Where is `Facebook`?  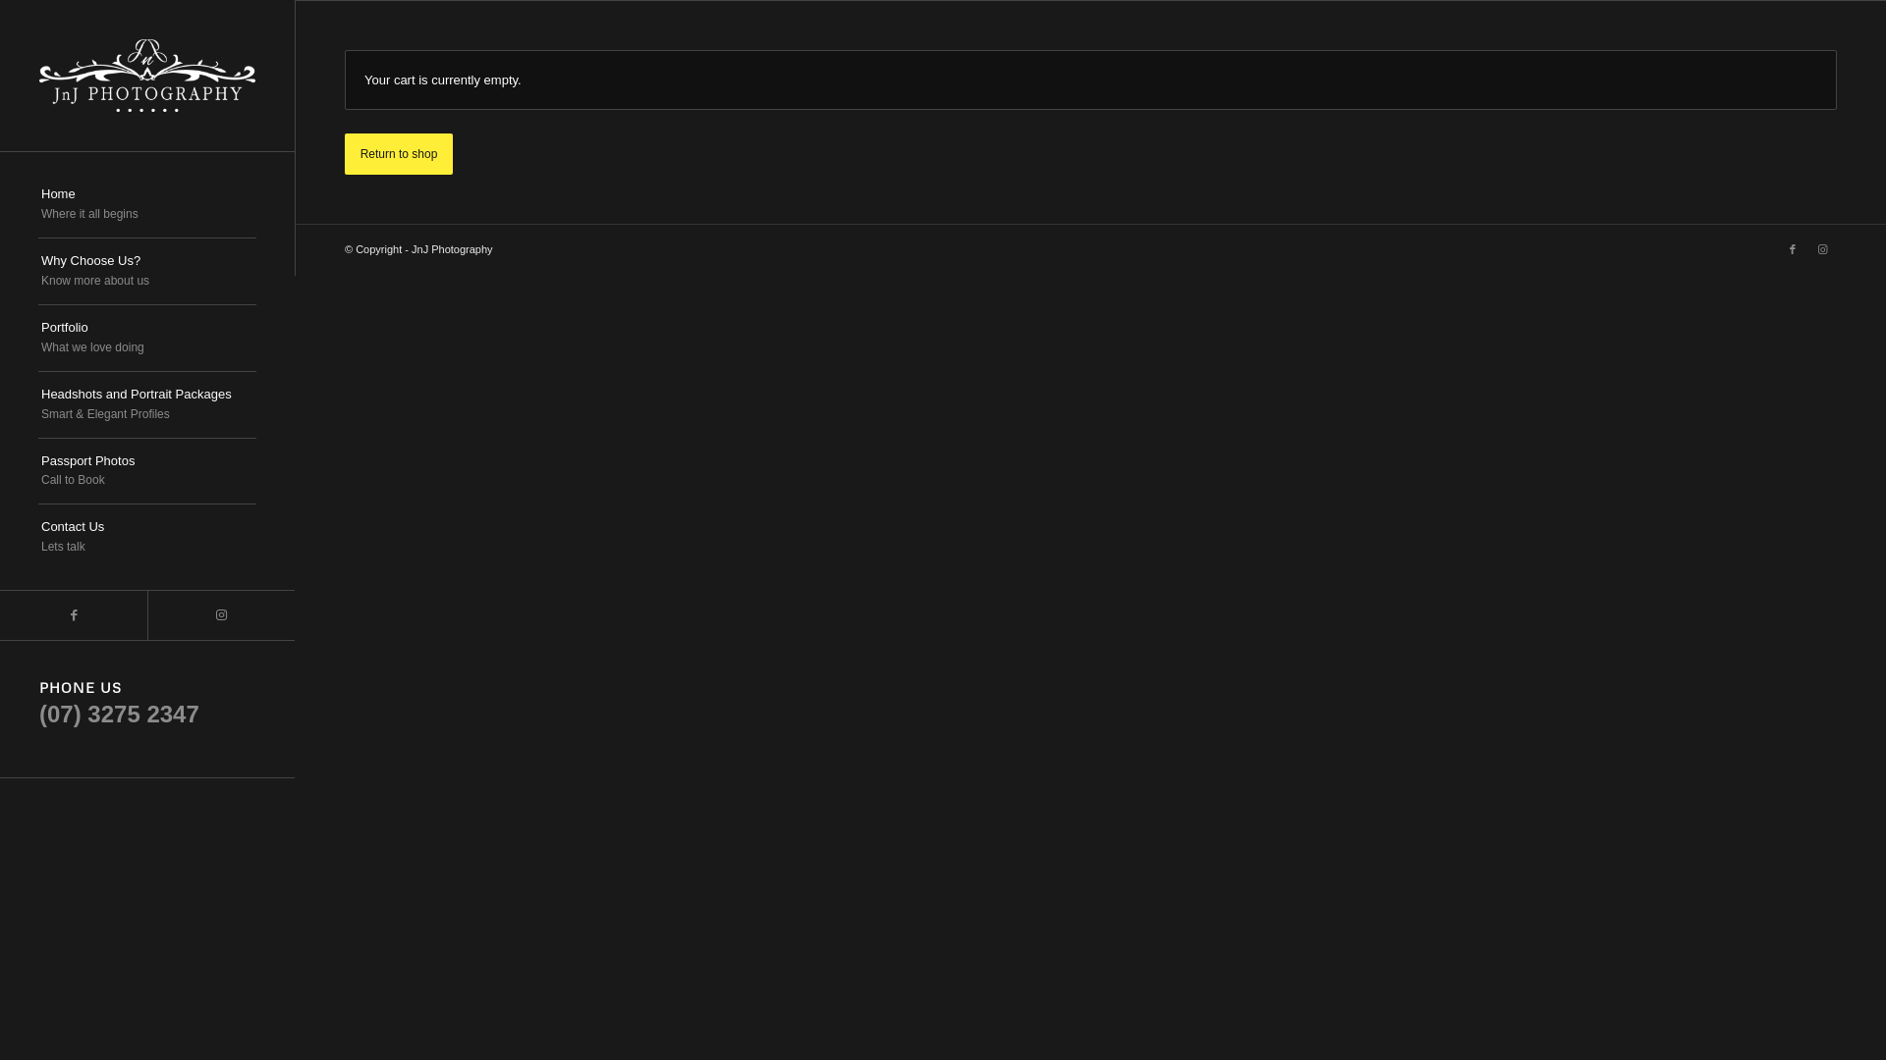
Facebook is located at coordinates (1793, 249).